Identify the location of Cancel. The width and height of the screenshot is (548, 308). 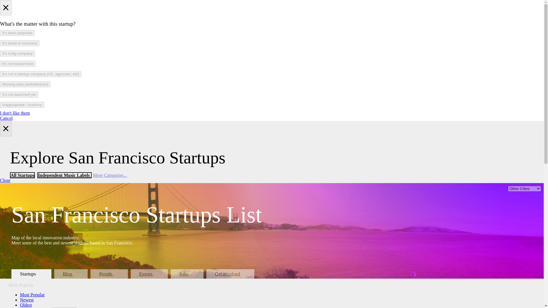
(6, 118).